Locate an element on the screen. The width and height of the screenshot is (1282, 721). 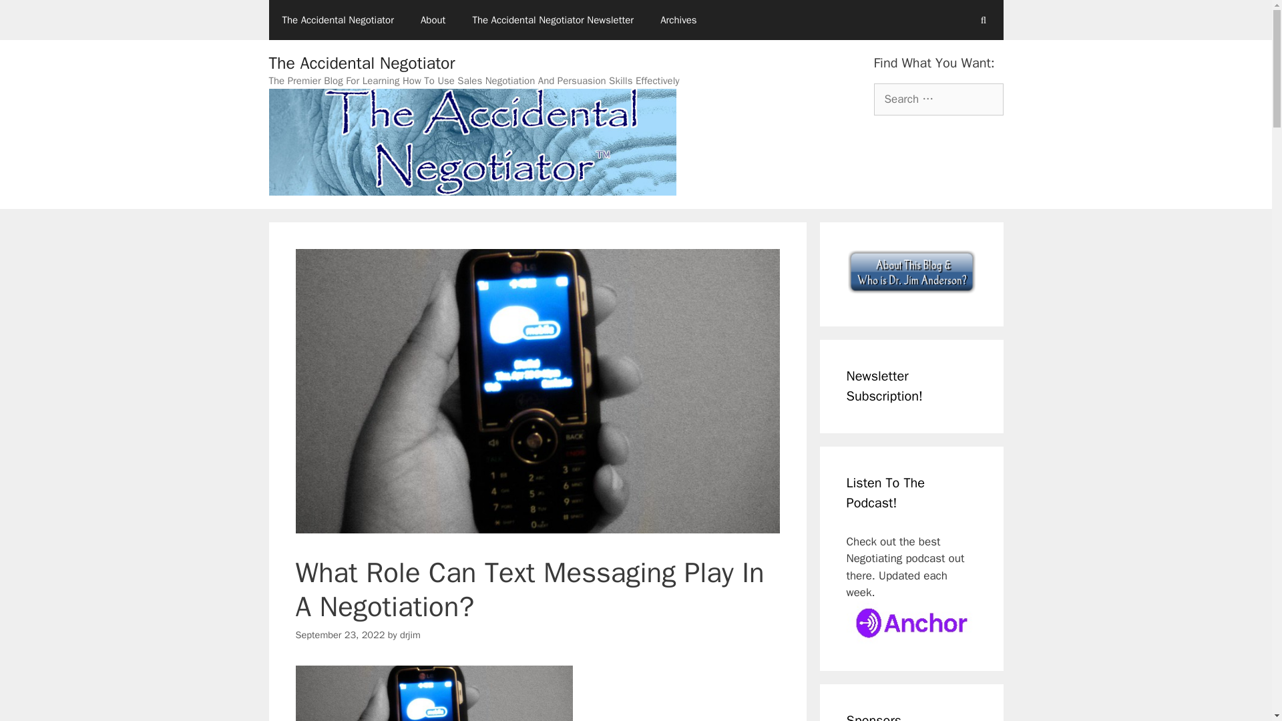
The Accidental Negotiator is located at coordinates (337, 20).